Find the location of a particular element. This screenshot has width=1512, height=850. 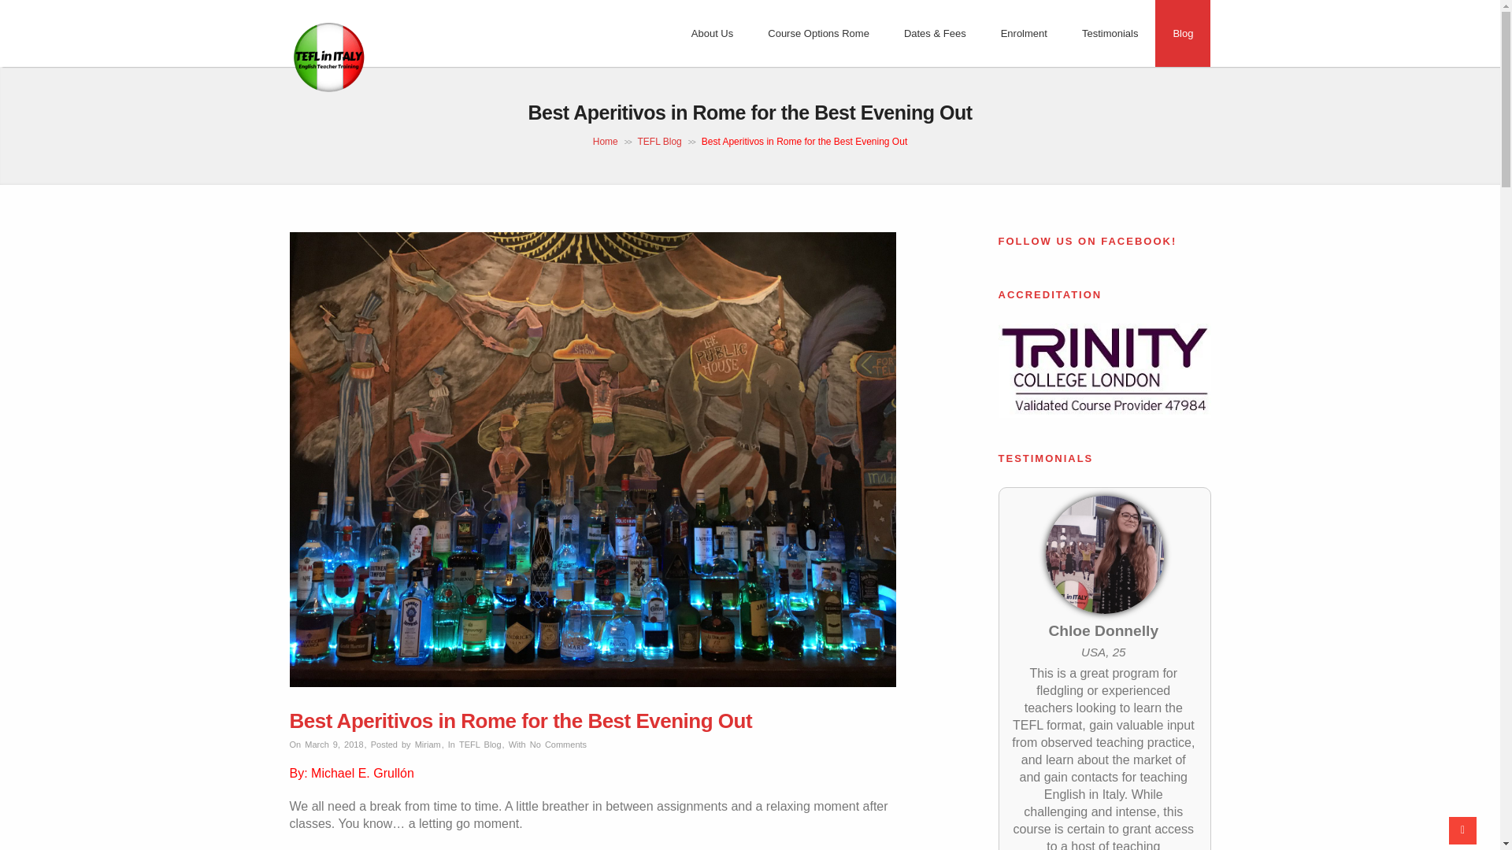

Enrolment is located at coordinates (1024, 33).